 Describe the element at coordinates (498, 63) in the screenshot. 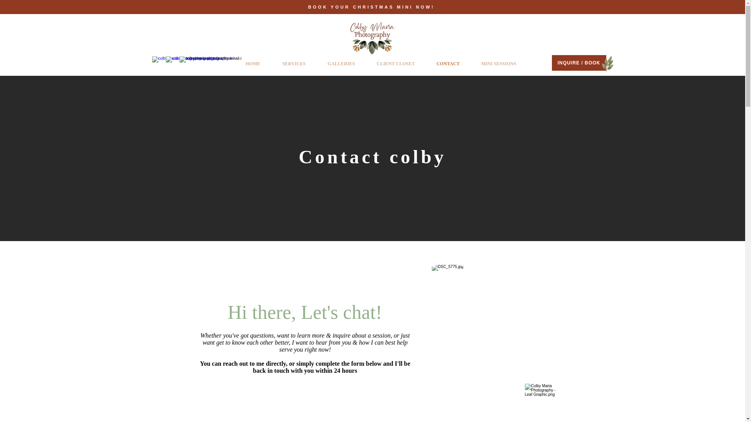

I see `MINI SESSIONS` at that location.